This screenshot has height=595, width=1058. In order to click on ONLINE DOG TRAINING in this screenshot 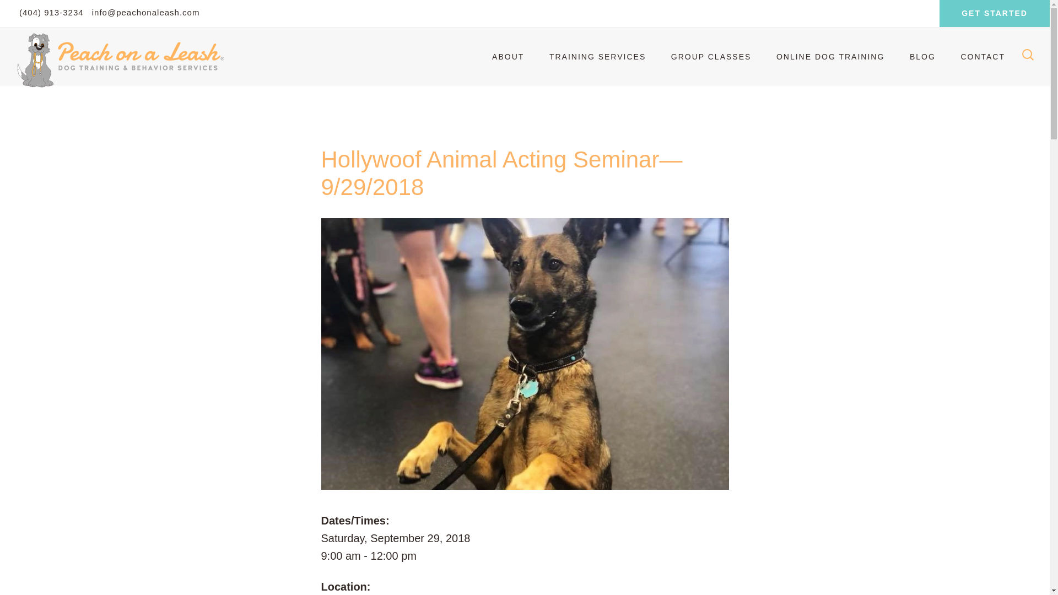, I will do `click(830, 57)`.